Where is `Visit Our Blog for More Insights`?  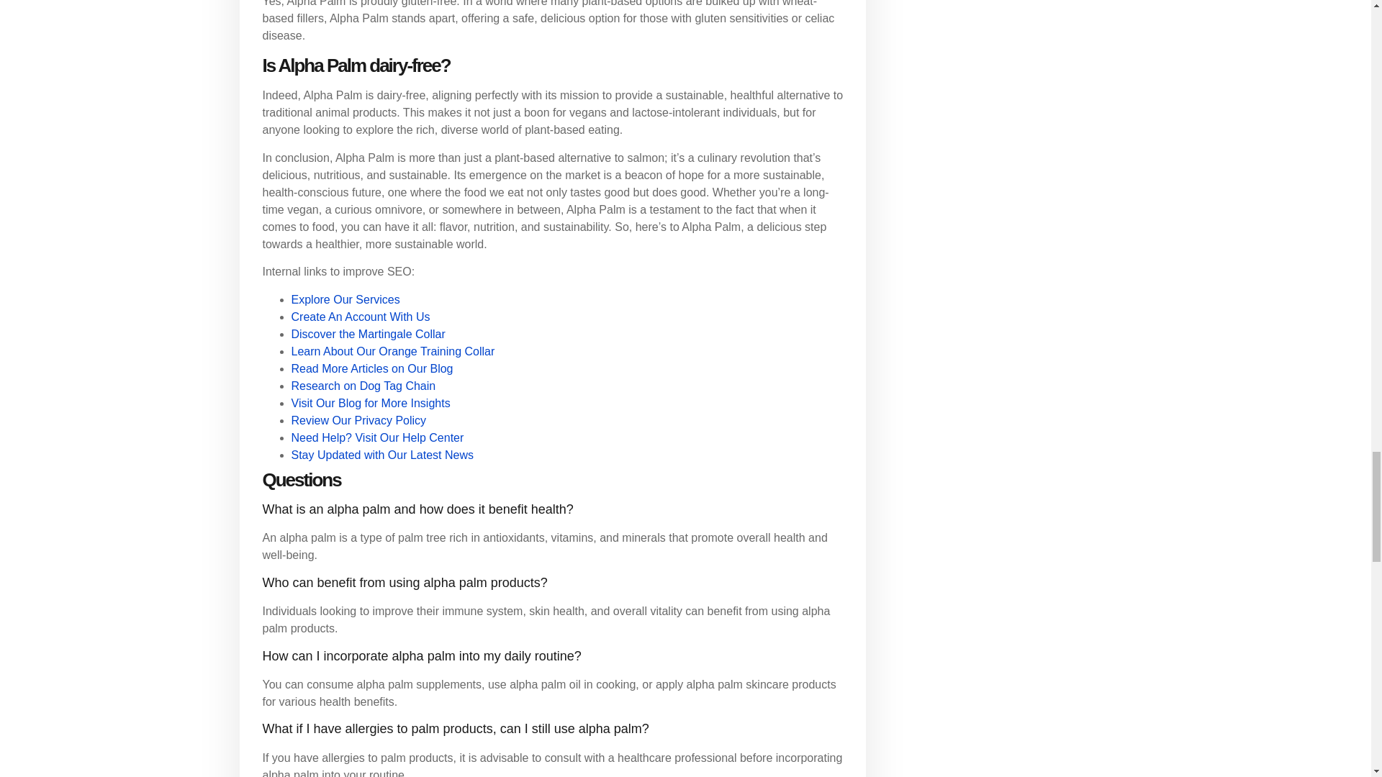 Visit Our Blog for More Insights is located at coordinates (370, 403).